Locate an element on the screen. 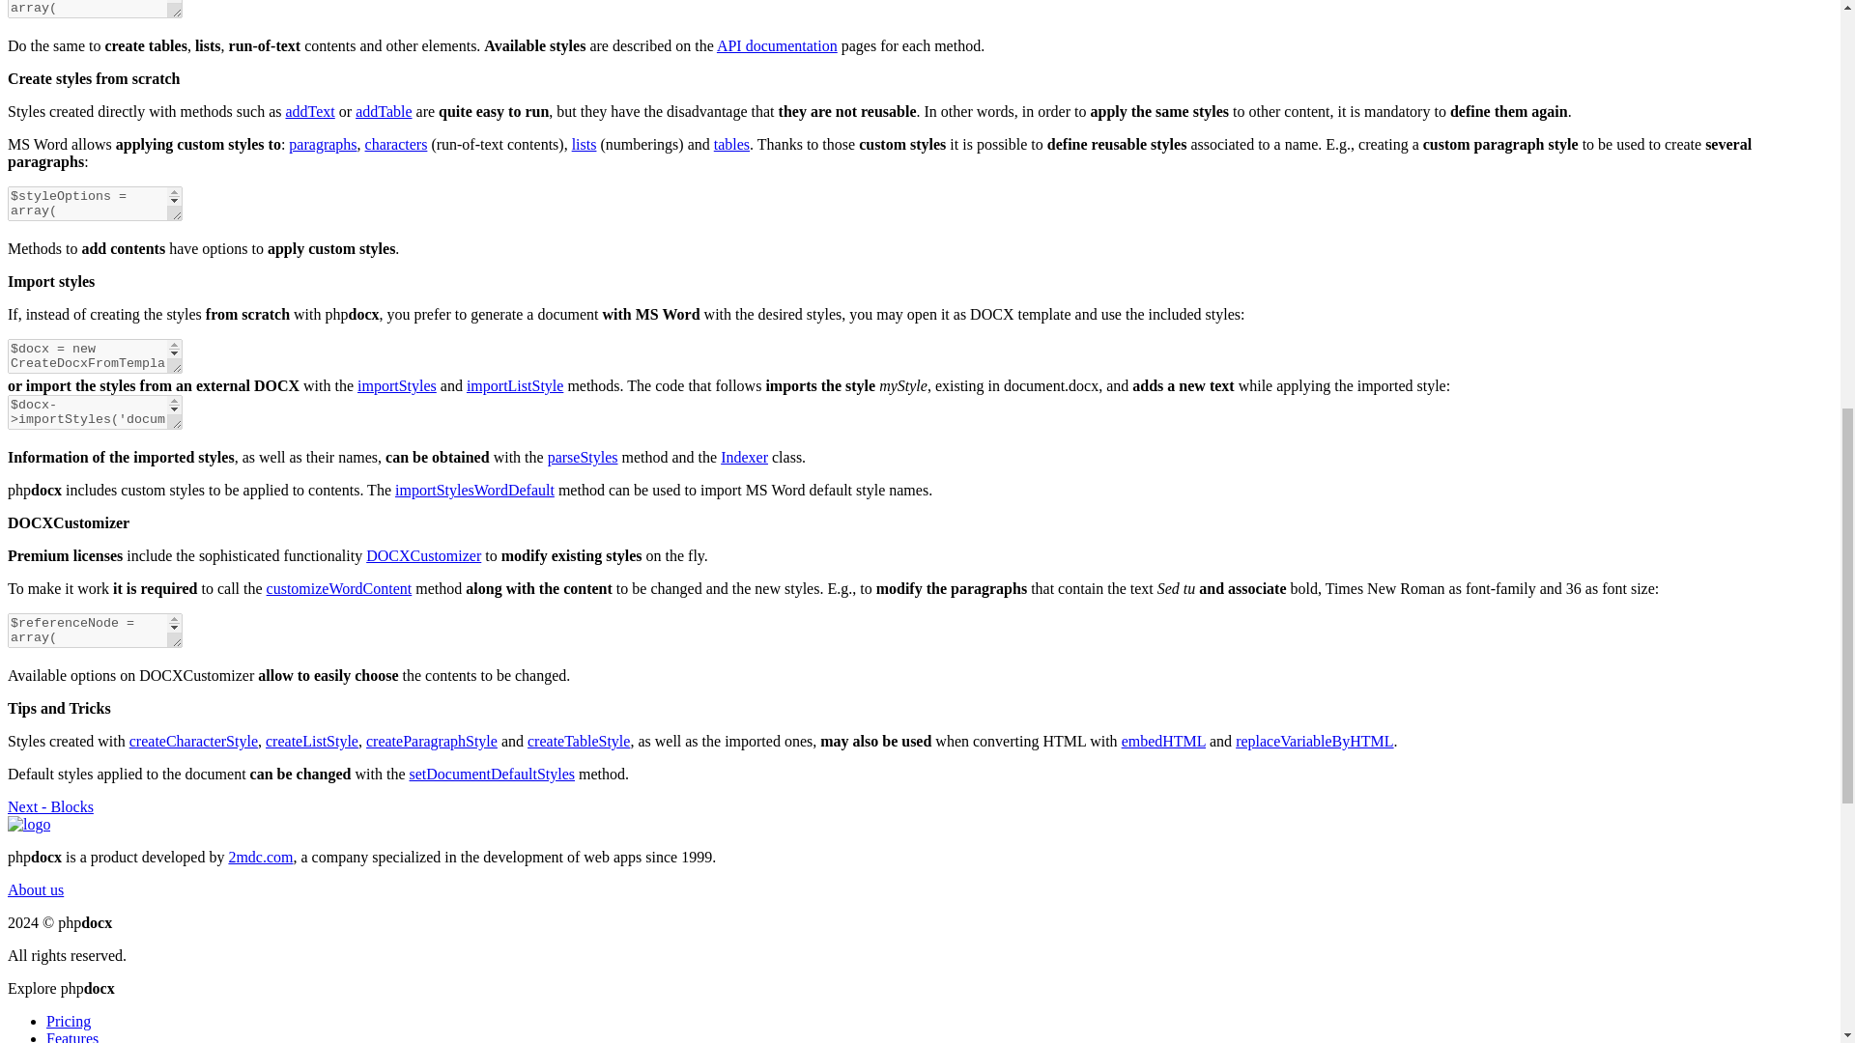  addTable is located at coordinates (384, 111).